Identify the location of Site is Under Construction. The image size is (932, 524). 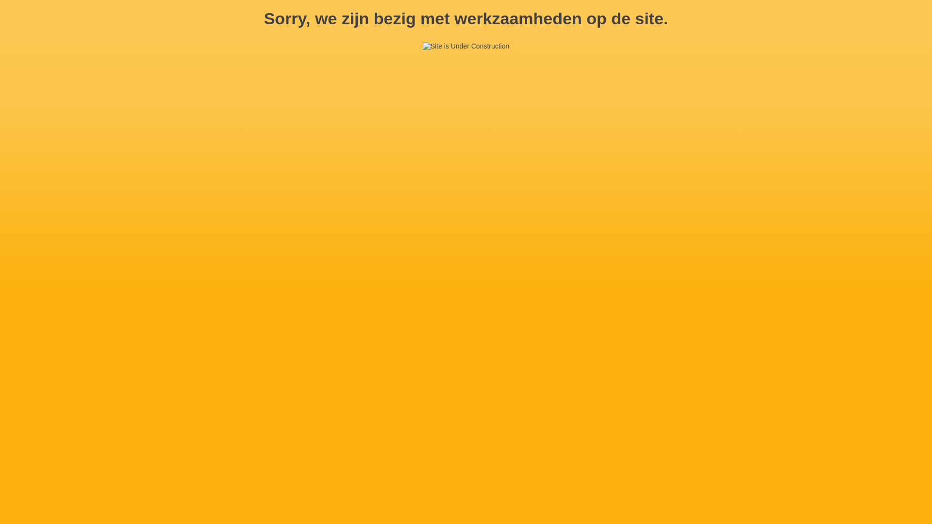
(466, 47).